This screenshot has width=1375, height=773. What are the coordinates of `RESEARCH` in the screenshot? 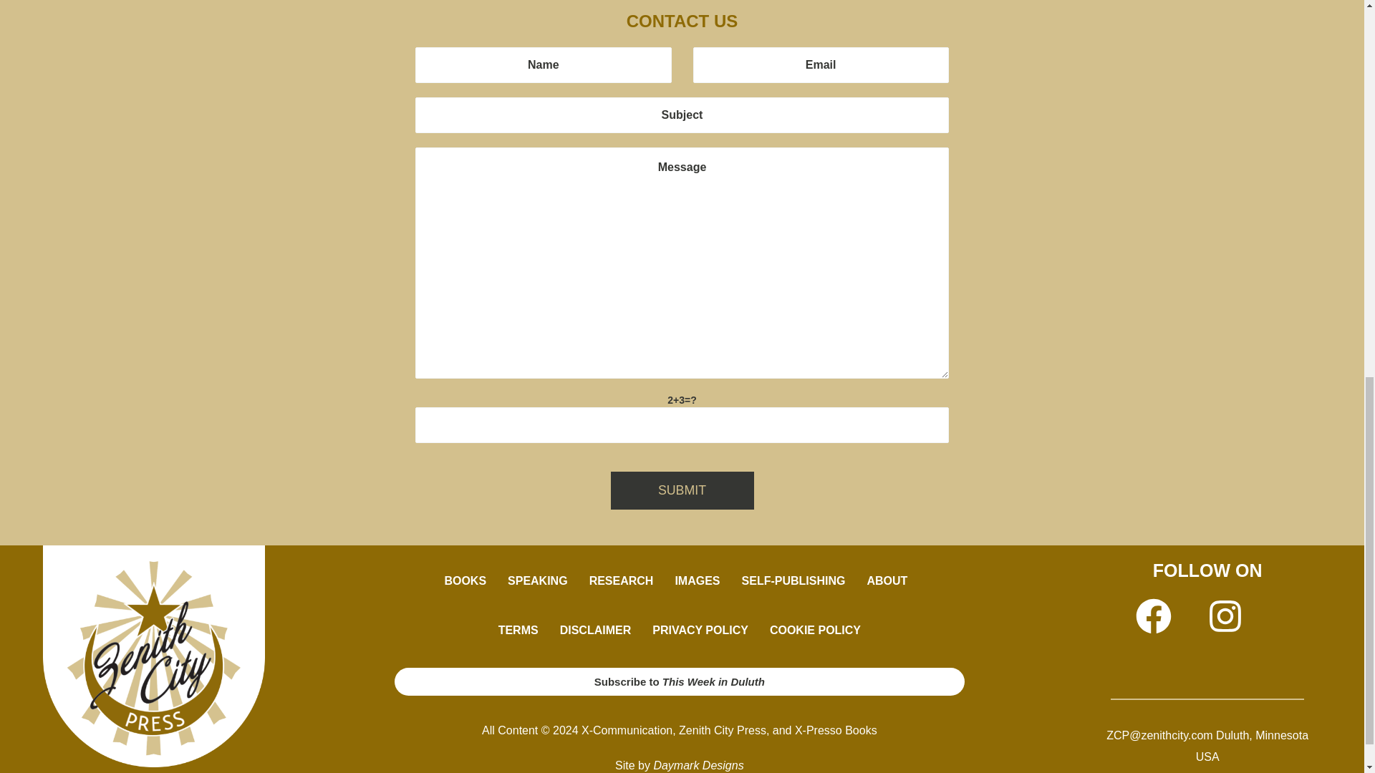 It's located at (622, 581).